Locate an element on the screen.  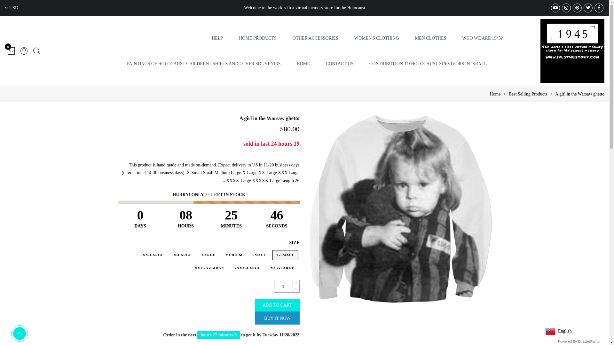
MEN CLOTHES is located at coordinates (431, 38).